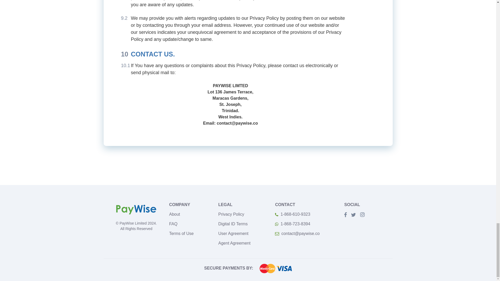  Describe the element at coordinates (181, 233) in the screenshot. I see `Terms of Use` at that location.